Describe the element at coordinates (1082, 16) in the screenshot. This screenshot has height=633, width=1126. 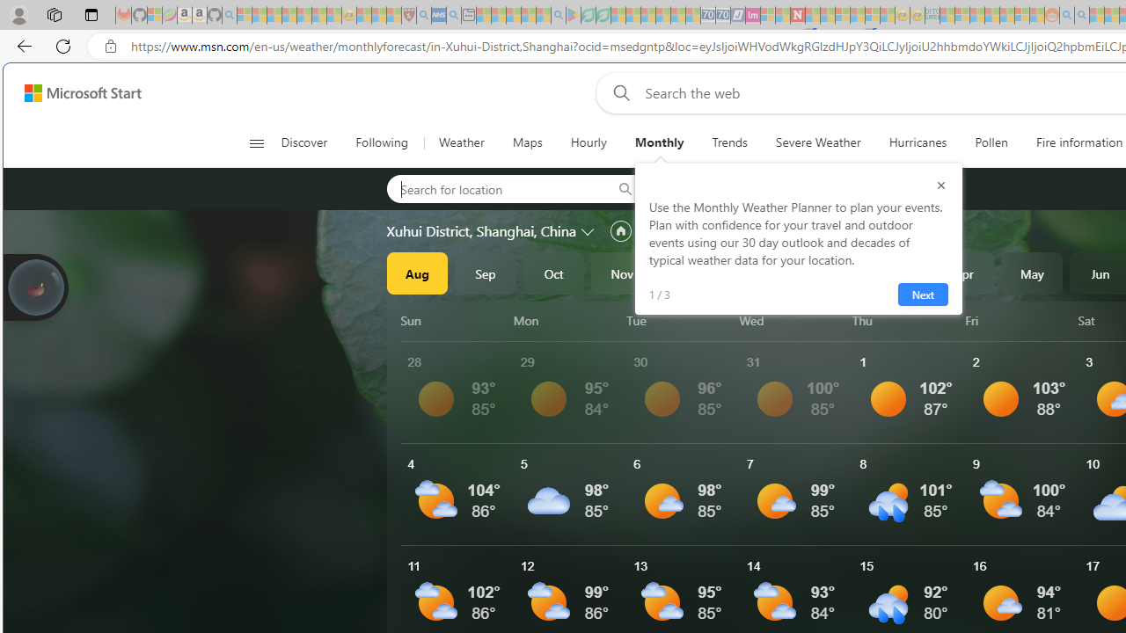
I see `Utah sues federal government - Search - Sleeping` at that location.